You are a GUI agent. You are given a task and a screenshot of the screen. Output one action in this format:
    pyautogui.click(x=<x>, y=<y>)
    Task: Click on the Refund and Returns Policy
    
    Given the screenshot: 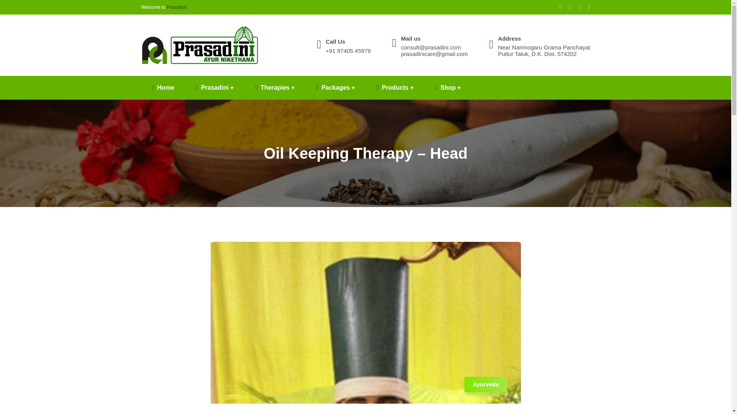 What is the action you would take?
    pyautogui.click(x=568, y=399)
    